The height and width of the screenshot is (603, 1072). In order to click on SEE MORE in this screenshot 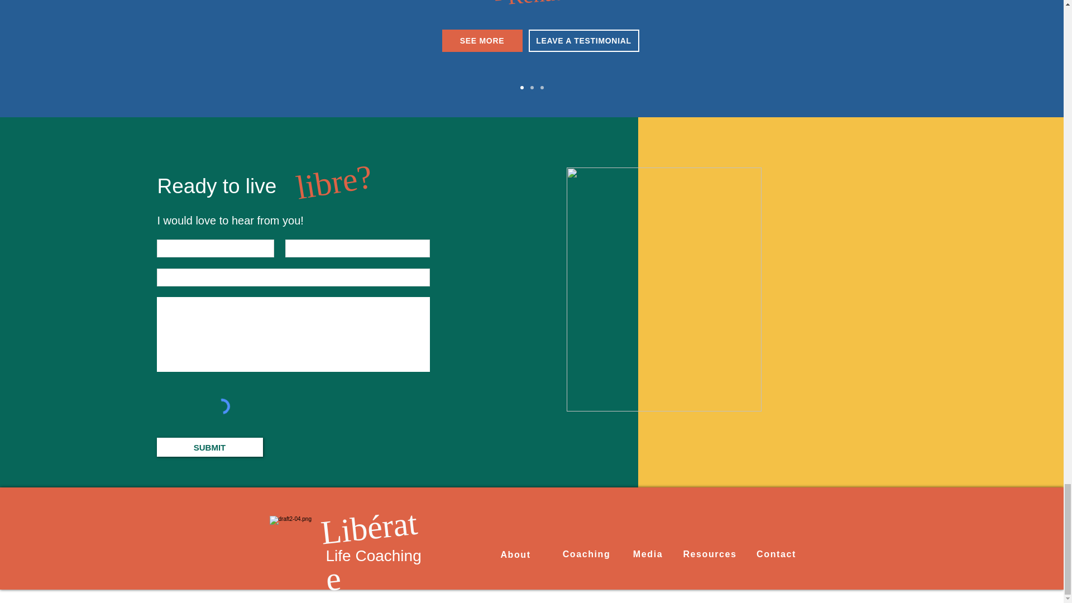, I will do `click(482, 40)`.